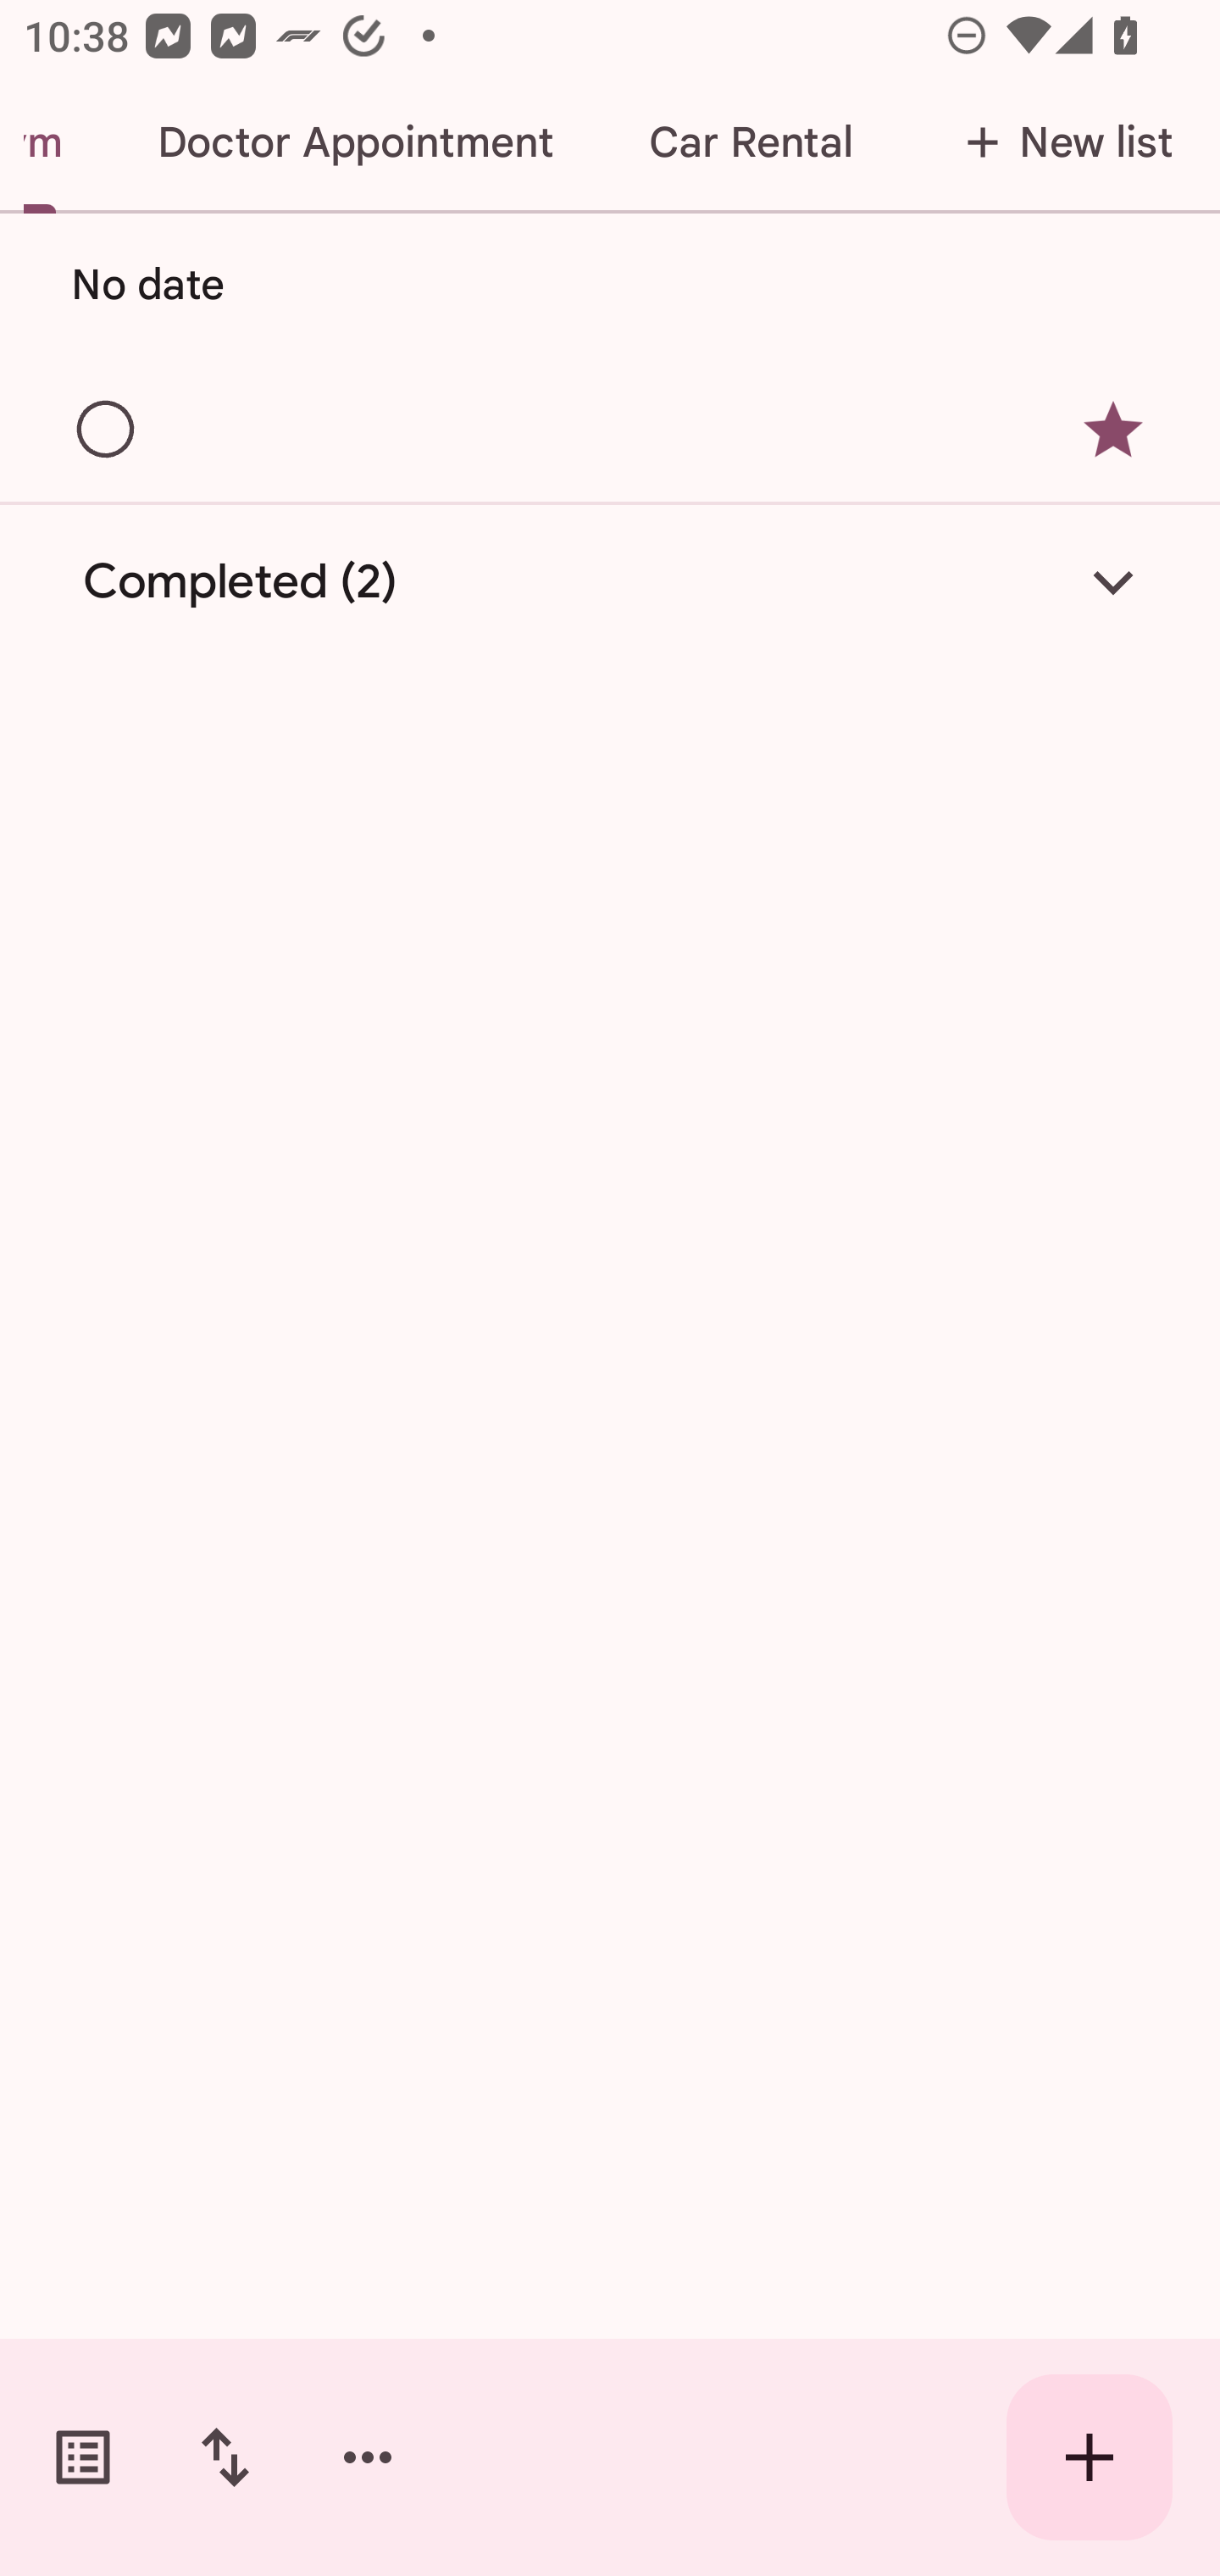  Describe the element at coordinates (610, 581) in the screenshot. I see `Completed (2)` at that location.